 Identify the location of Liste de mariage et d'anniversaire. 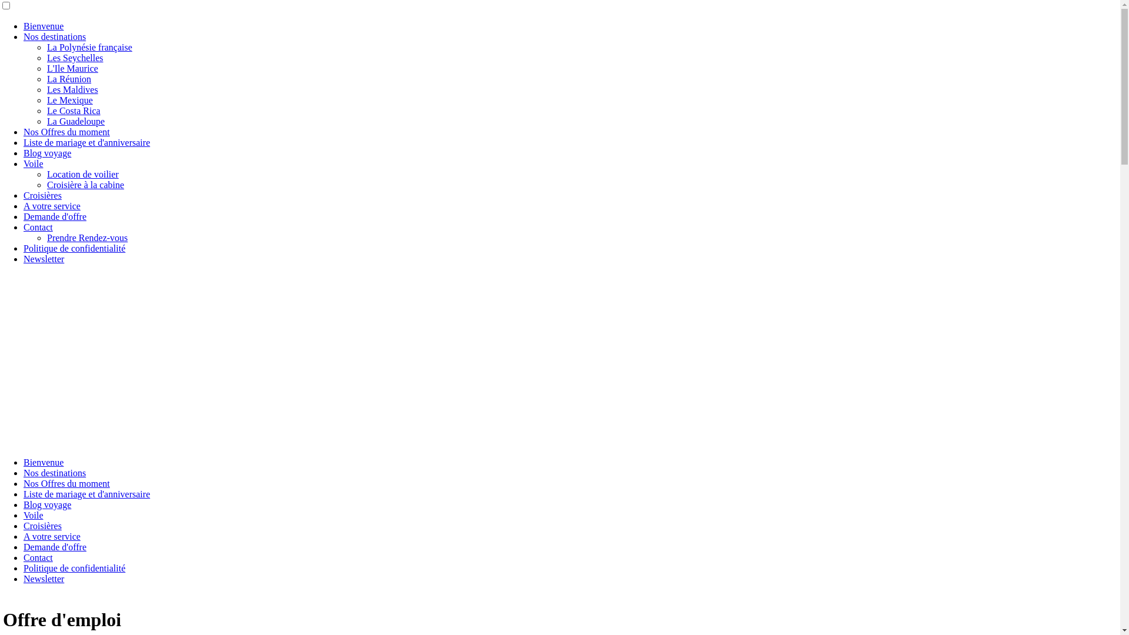
(87, 142).